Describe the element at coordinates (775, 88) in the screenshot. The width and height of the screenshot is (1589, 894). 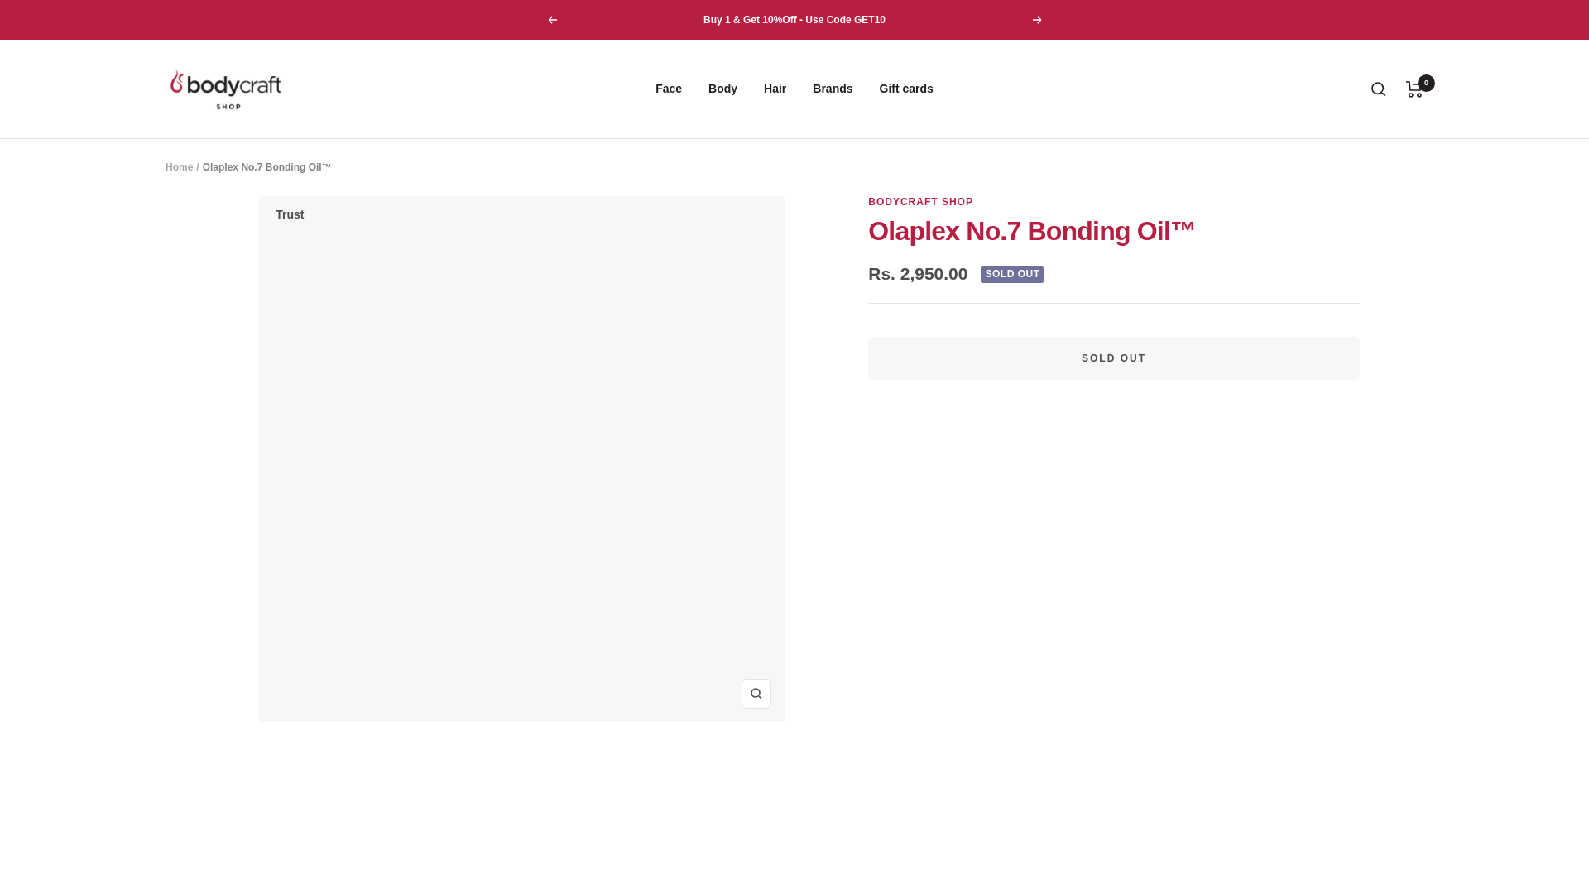
I see `Hair` at that location.